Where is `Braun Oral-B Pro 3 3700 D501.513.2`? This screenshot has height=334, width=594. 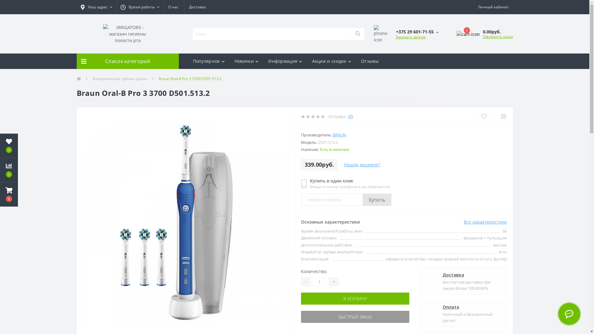
Braun Oral-B Pro 3 3700 D501.513.2 is located at coordinates (186, 222).